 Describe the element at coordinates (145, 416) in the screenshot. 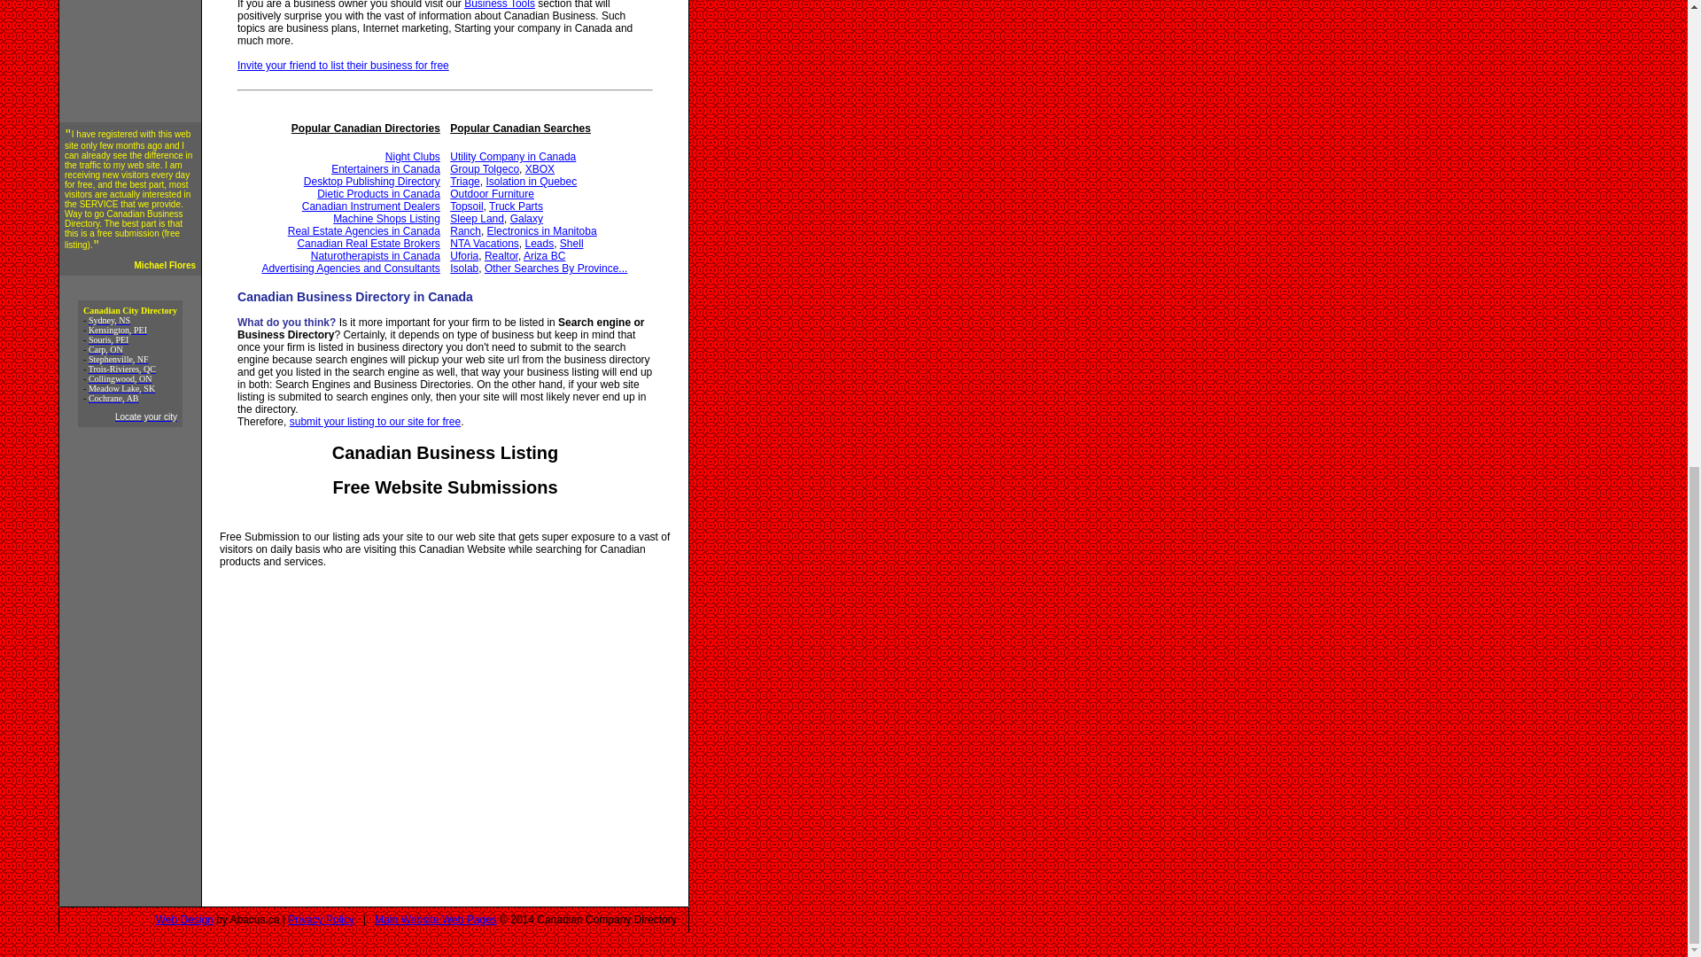

I see `Locate your city` at that location.